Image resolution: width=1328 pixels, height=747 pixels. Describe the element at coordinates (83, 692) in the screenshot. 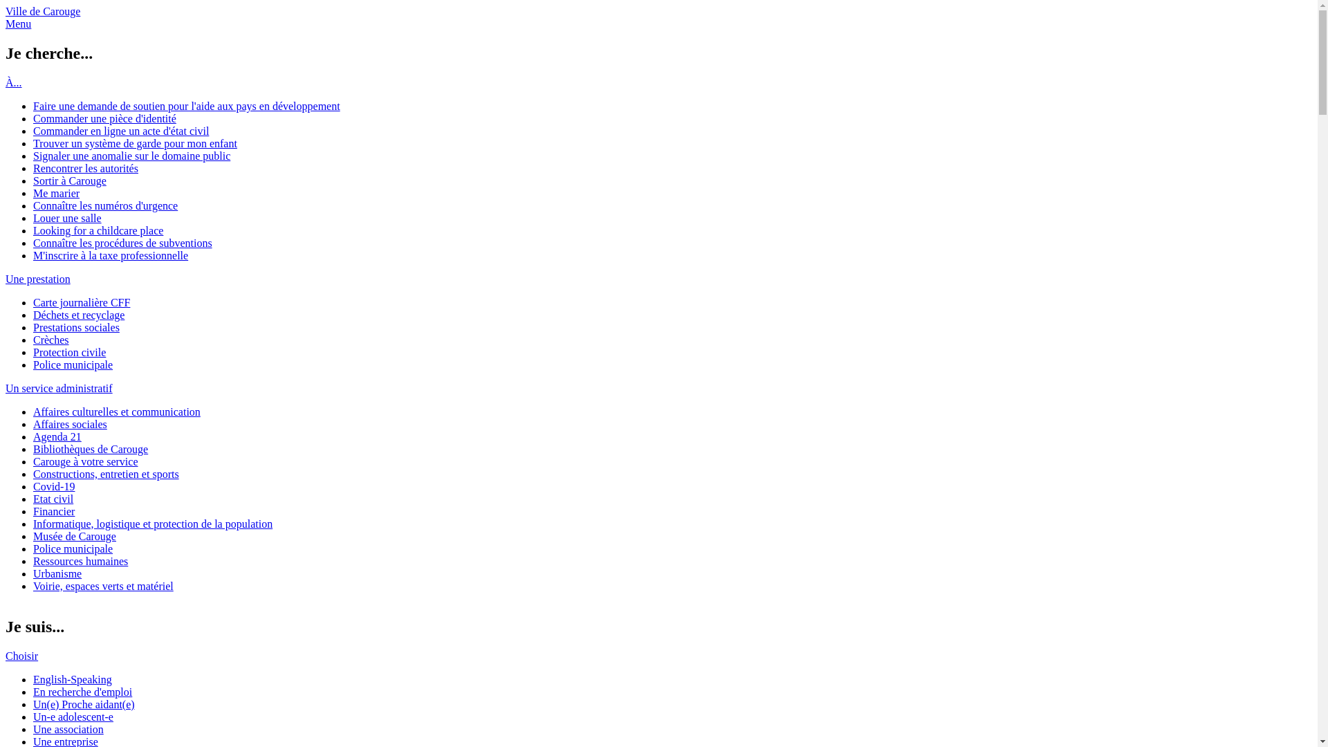

I see `En recherche d'emploi` at that location.